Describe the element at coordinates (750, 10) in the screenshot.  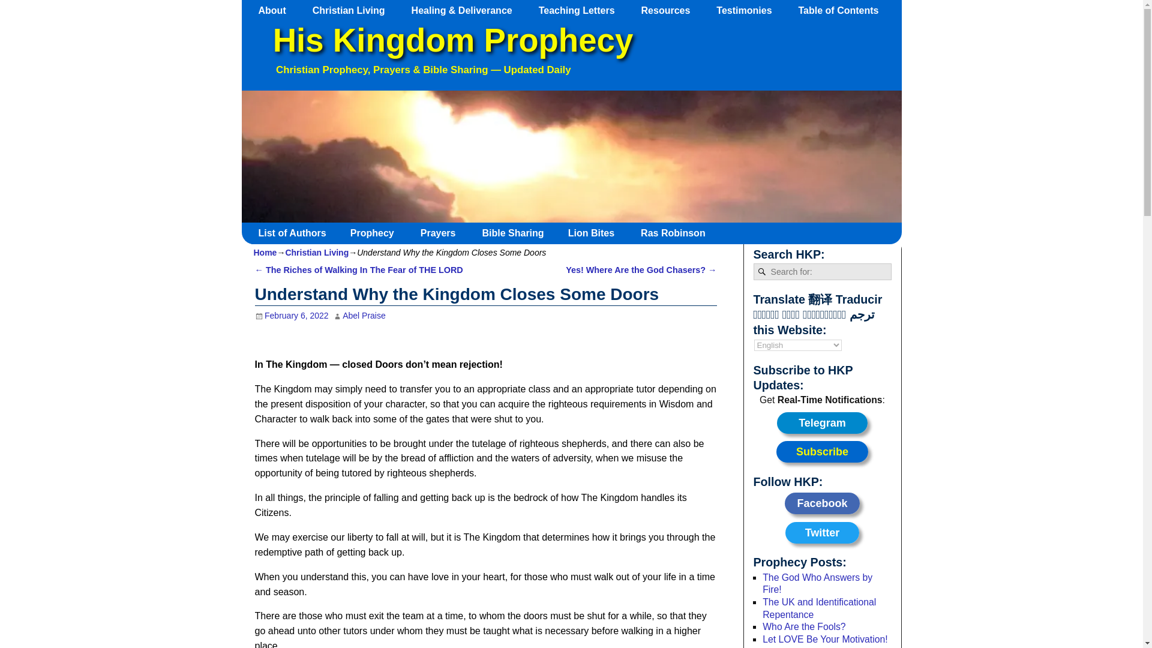
I see `Testimonies` at that location.